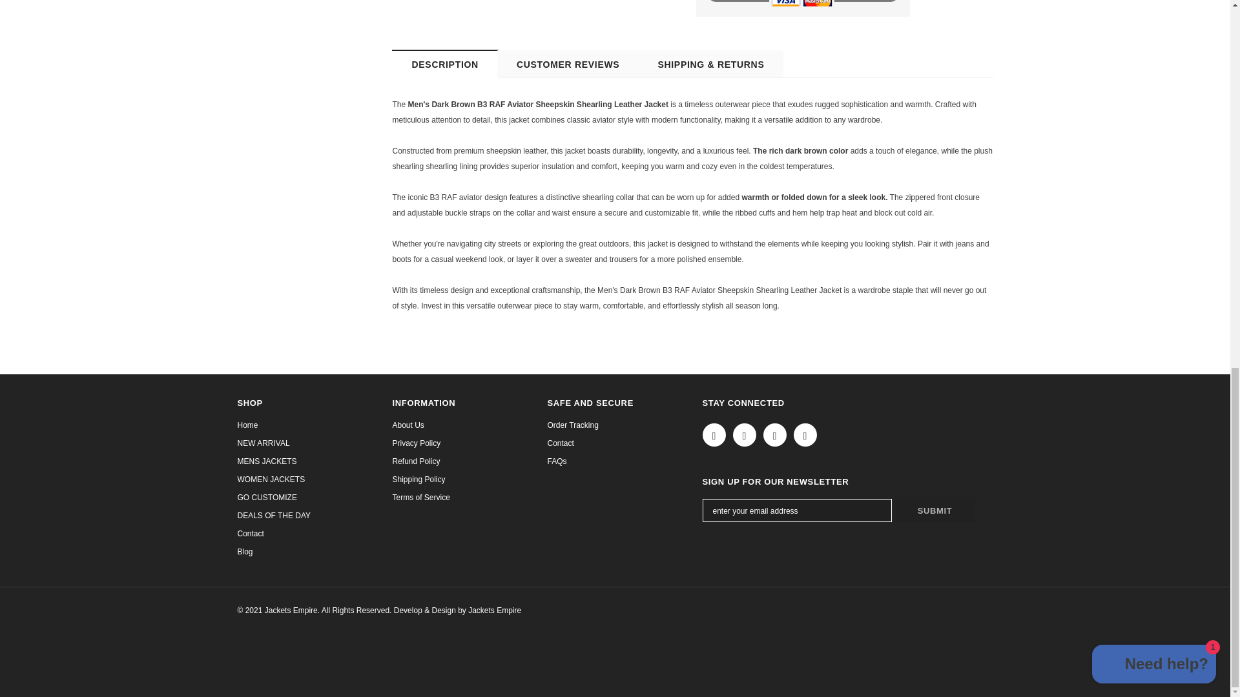 The image size is (1240, 697). Describe the element at coordinates (271, 480) in the screenshot. I see `WOMEN JACKETS` at that location.